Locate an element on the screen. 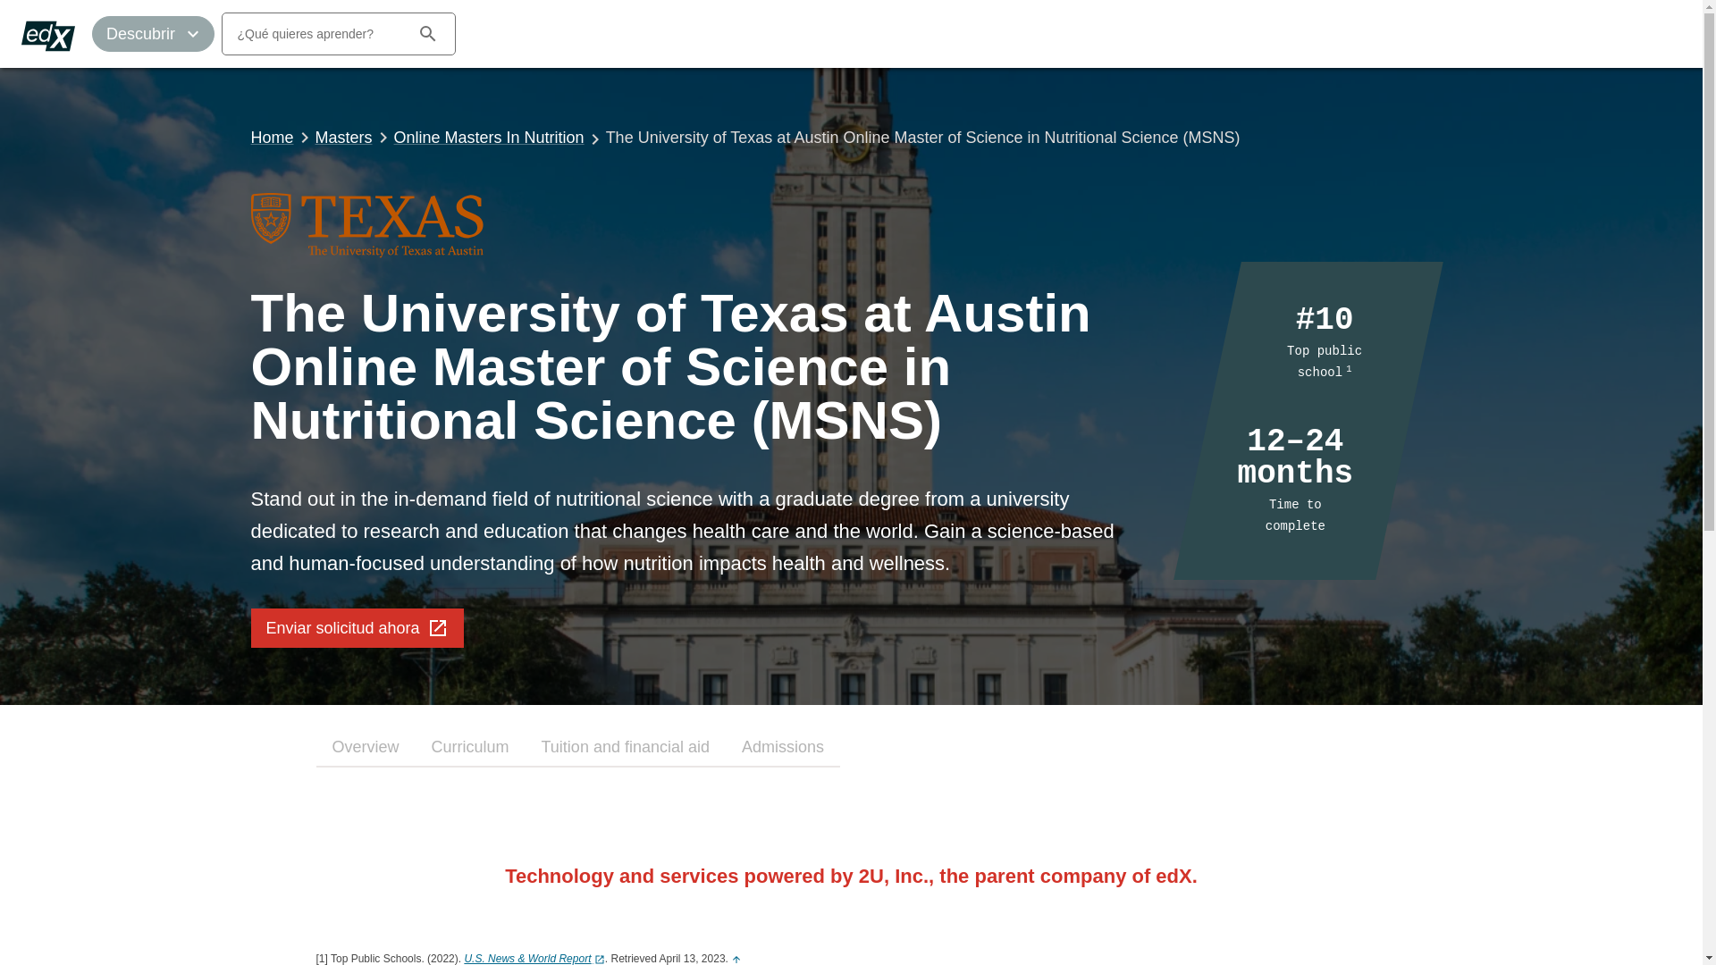  Admissions is located at coordinates (783, 747).